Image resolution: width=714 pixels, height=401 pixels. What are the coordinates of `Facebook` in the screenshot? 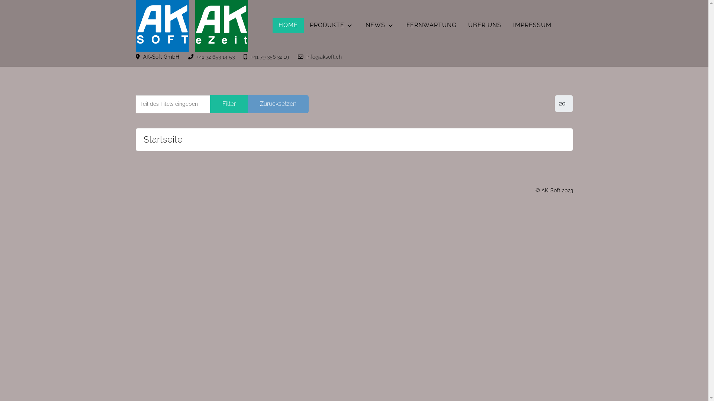 It's located at (526, 11).